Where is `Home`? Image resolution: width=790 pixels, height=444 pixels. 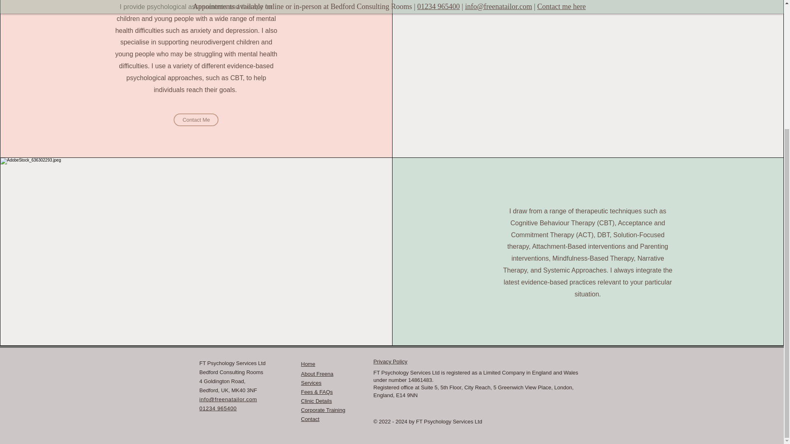 Home is located at coordinates (308, 363).